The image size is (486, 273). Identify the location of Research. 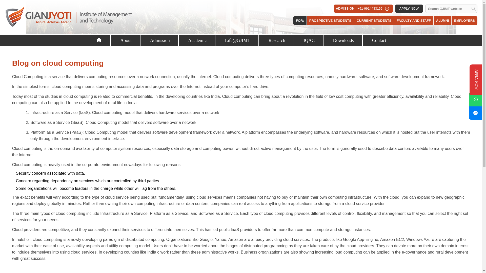
(277, 40).